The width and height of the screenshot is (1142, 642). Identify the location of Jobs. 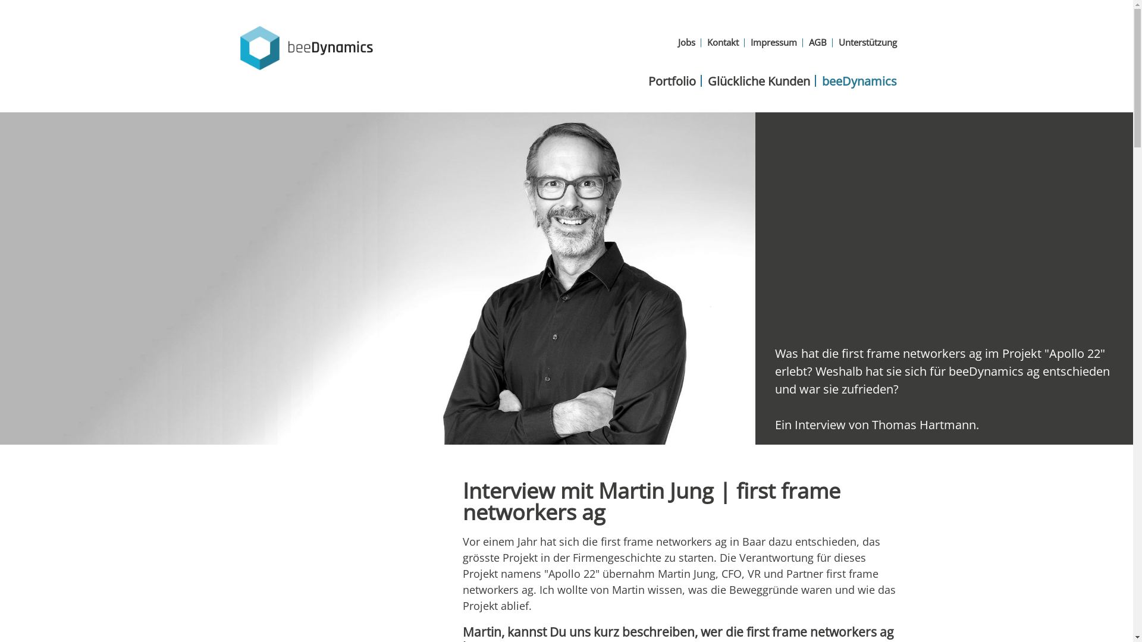
(686, 43).